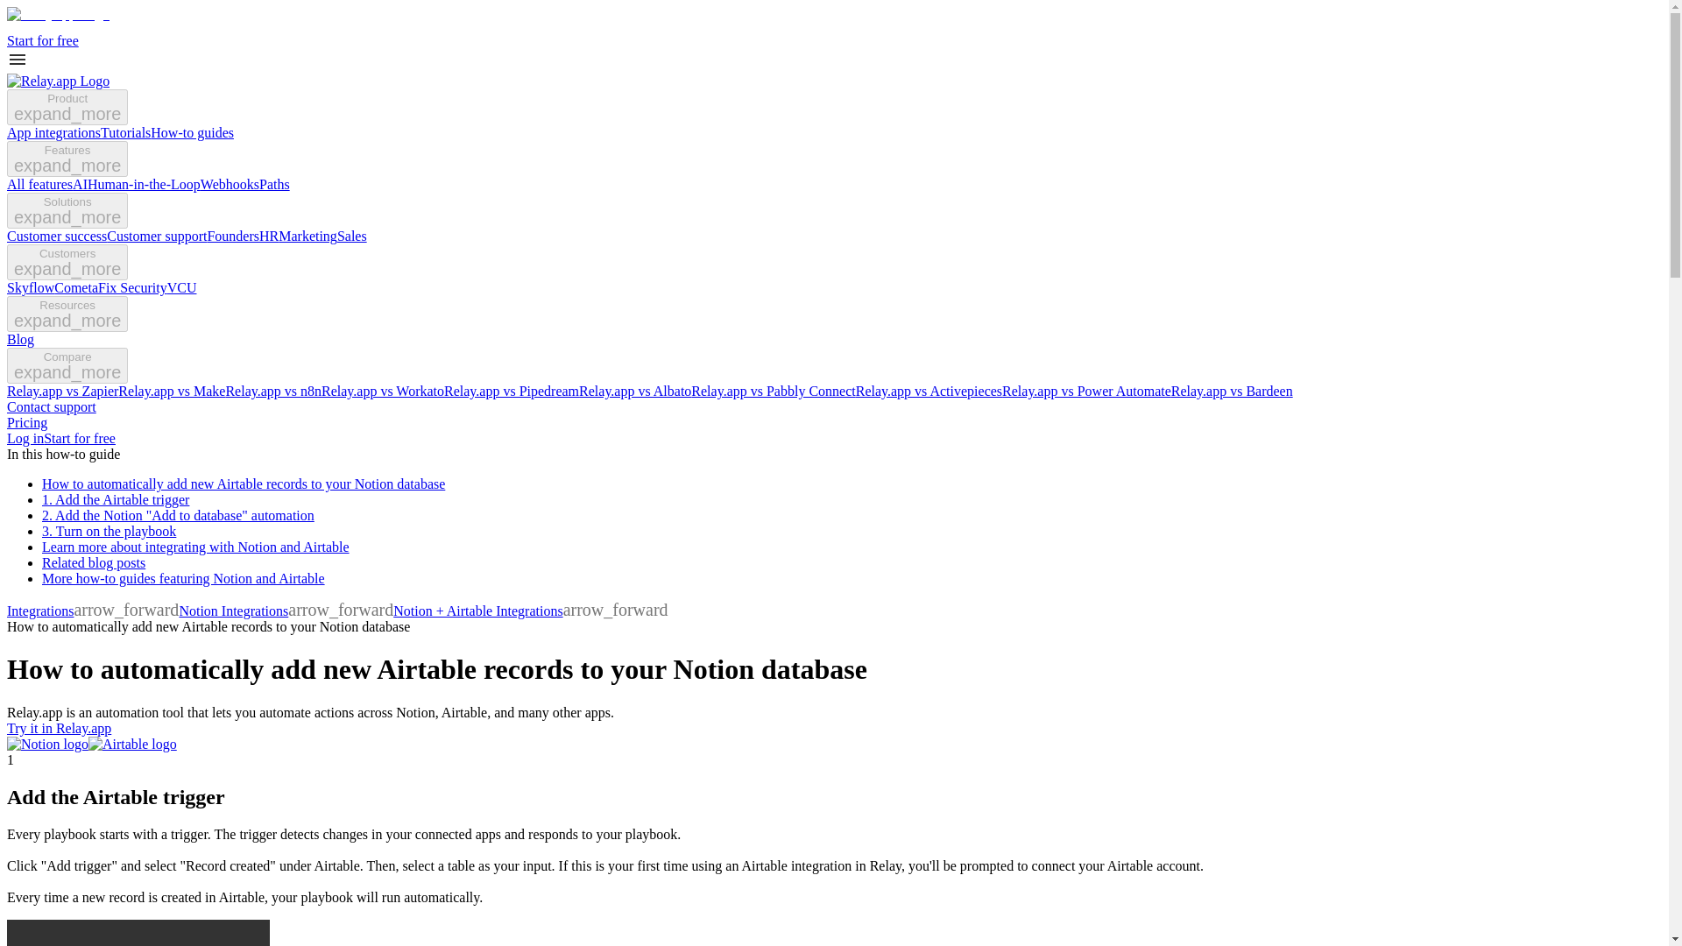  Describe the element at coordinates (144, 184) in the screenshot. I see `Human-in-the-Loop` at that location.